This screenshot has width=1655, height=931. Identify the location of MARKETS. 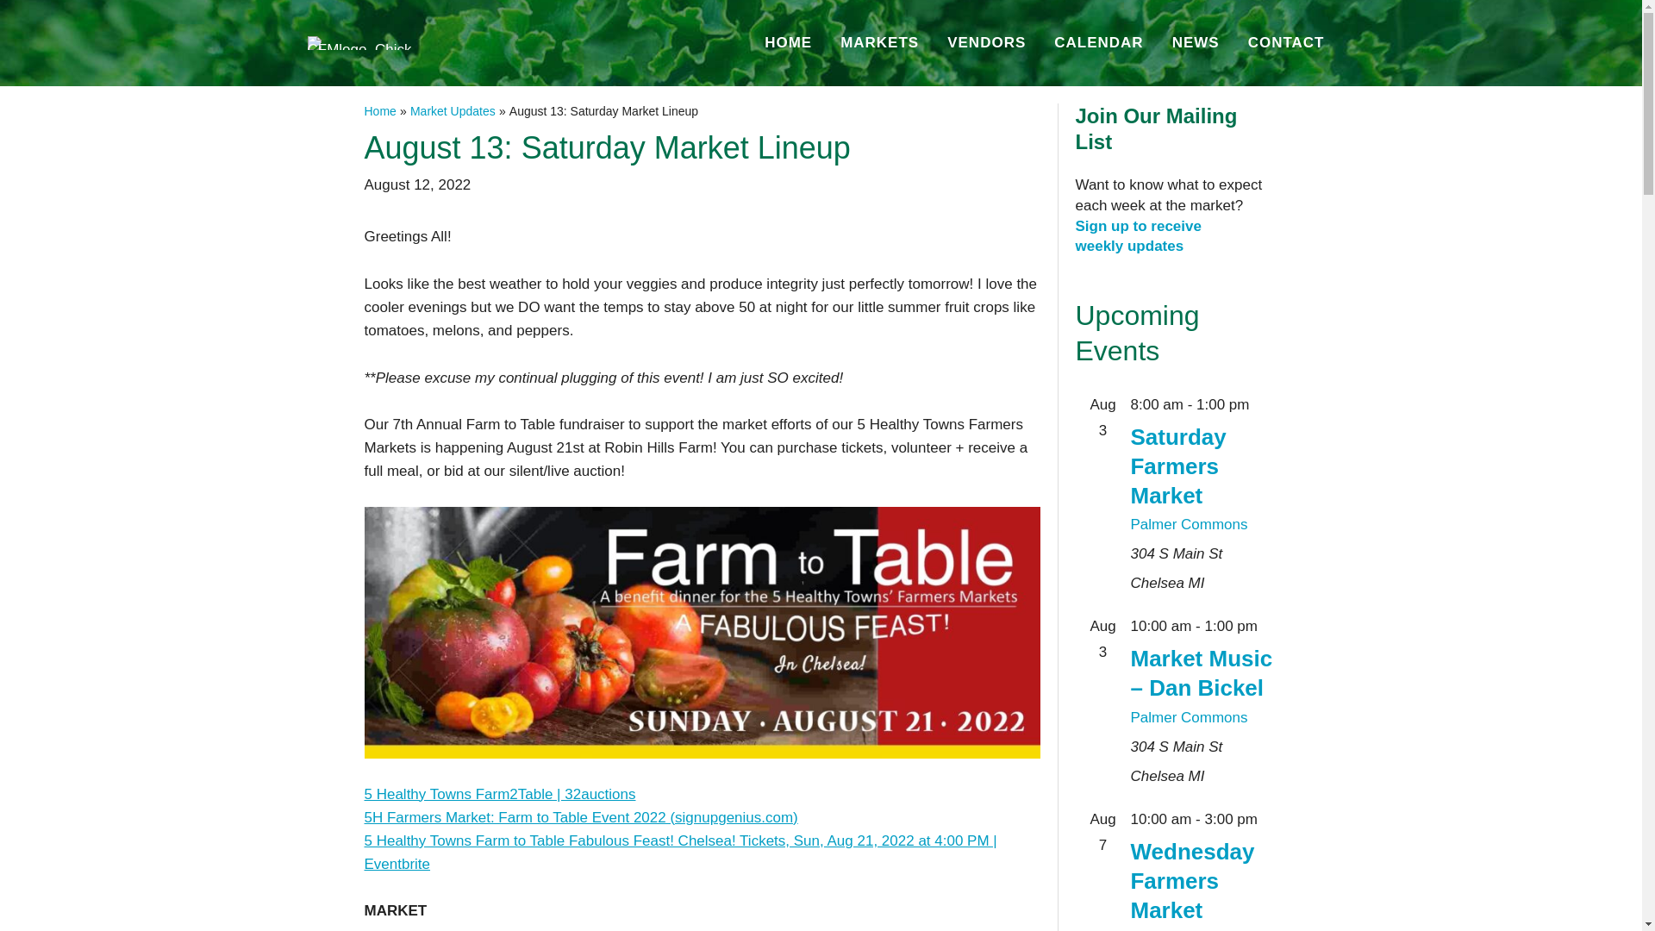
(879, 43).